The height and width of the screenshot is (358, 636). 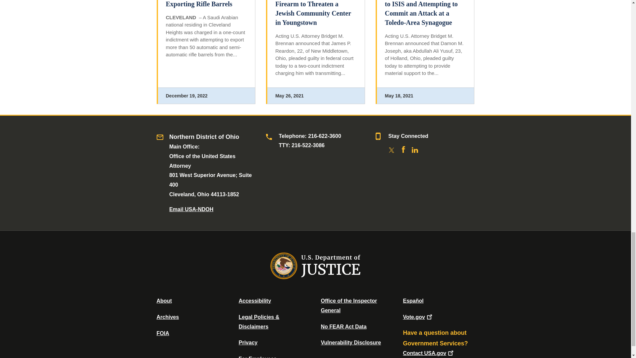 I want to click on Legal Policies and Disclaimers, so click(x=259, y=322).